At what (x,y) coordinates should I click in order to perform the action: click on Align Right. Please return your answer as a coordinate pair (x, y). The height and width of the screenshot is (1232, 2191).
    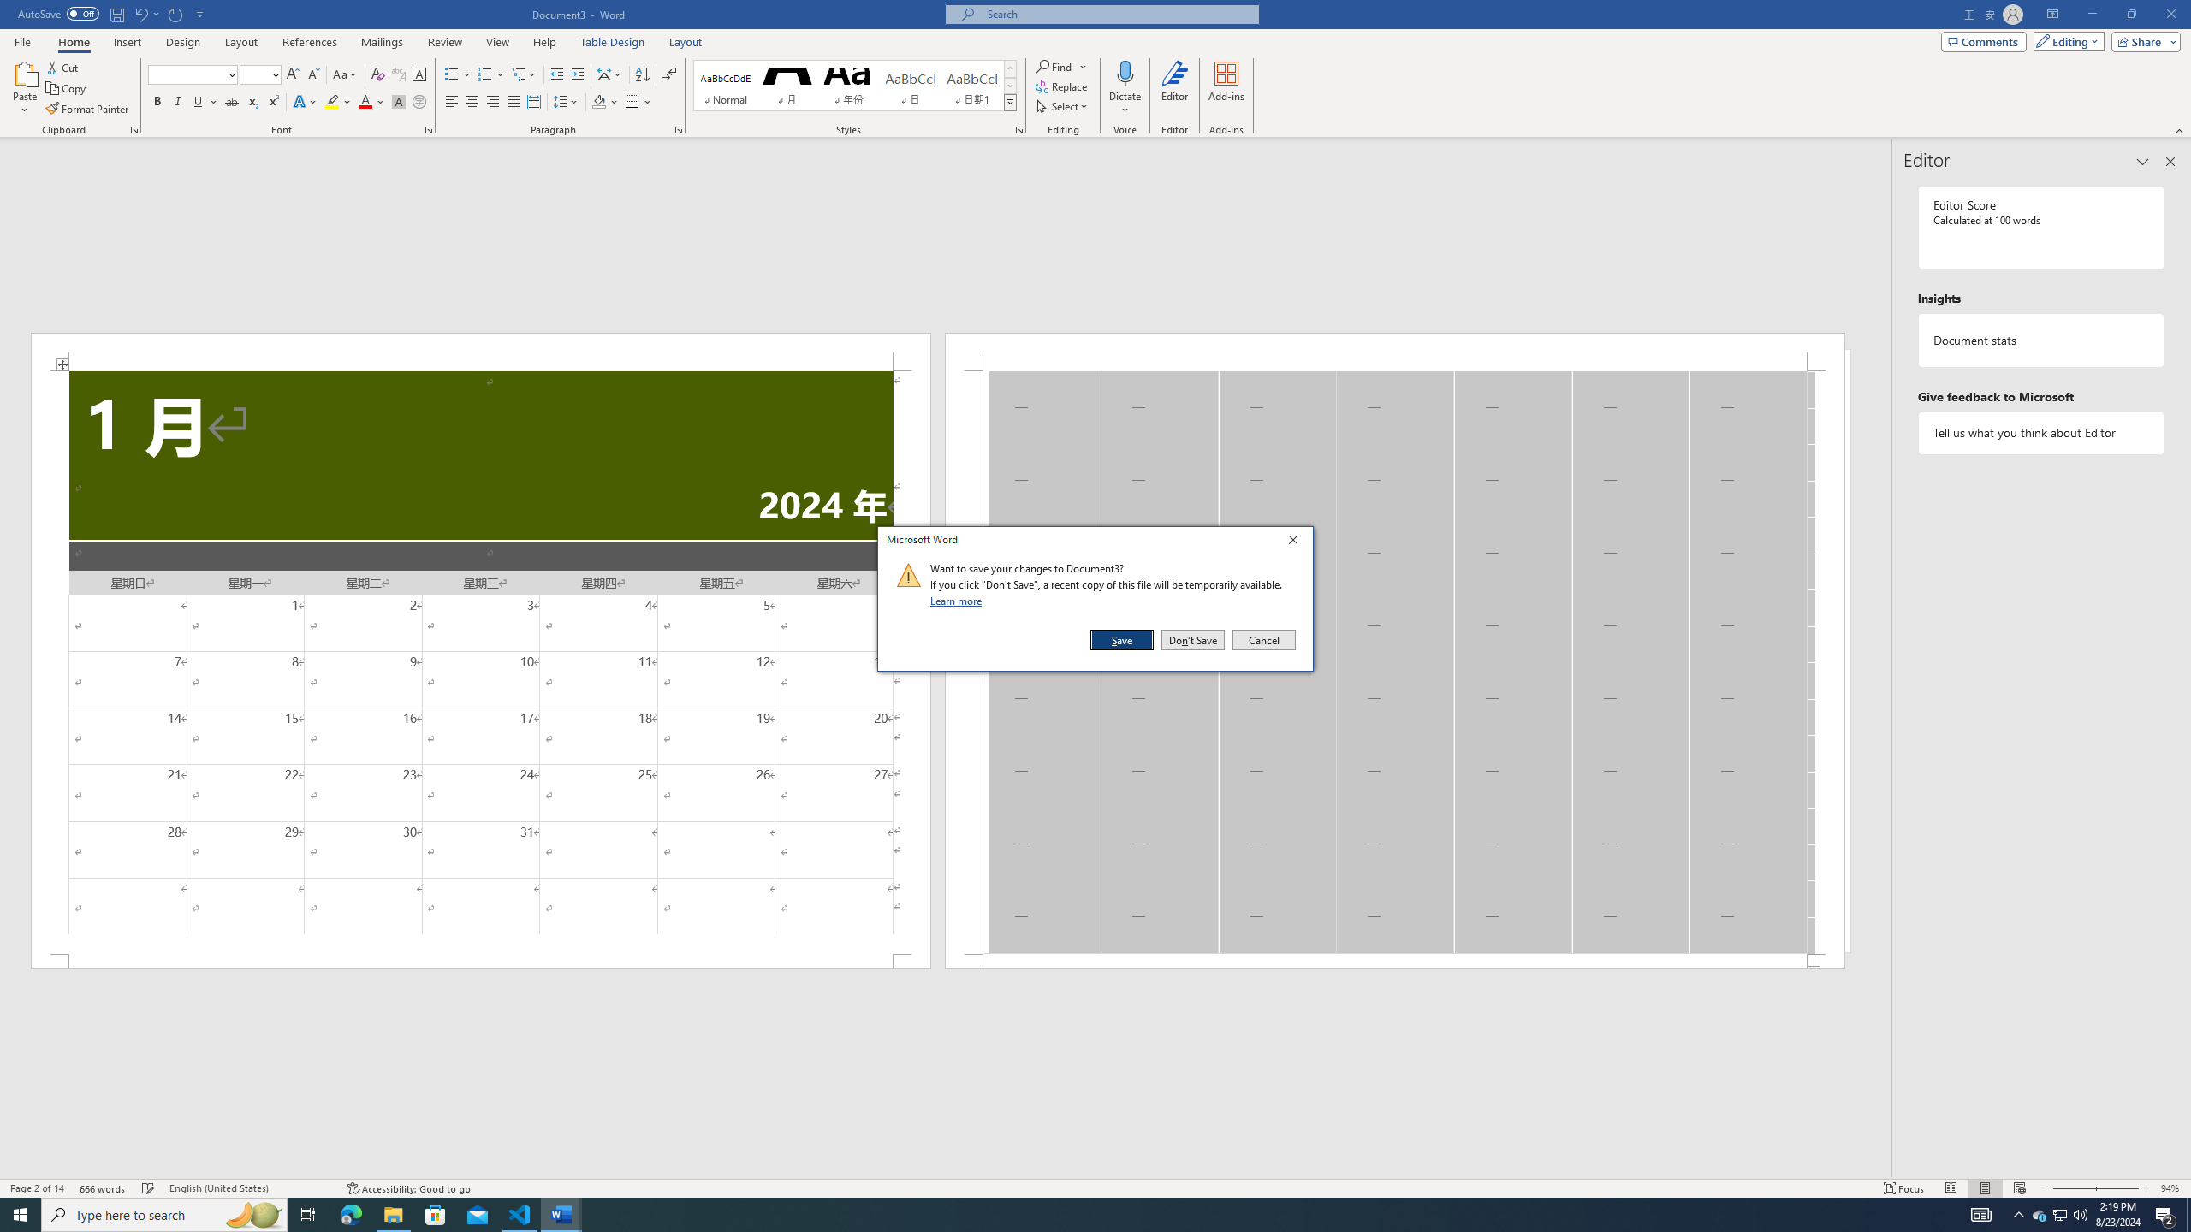
    Looking at the image, I should click on (493, 103).